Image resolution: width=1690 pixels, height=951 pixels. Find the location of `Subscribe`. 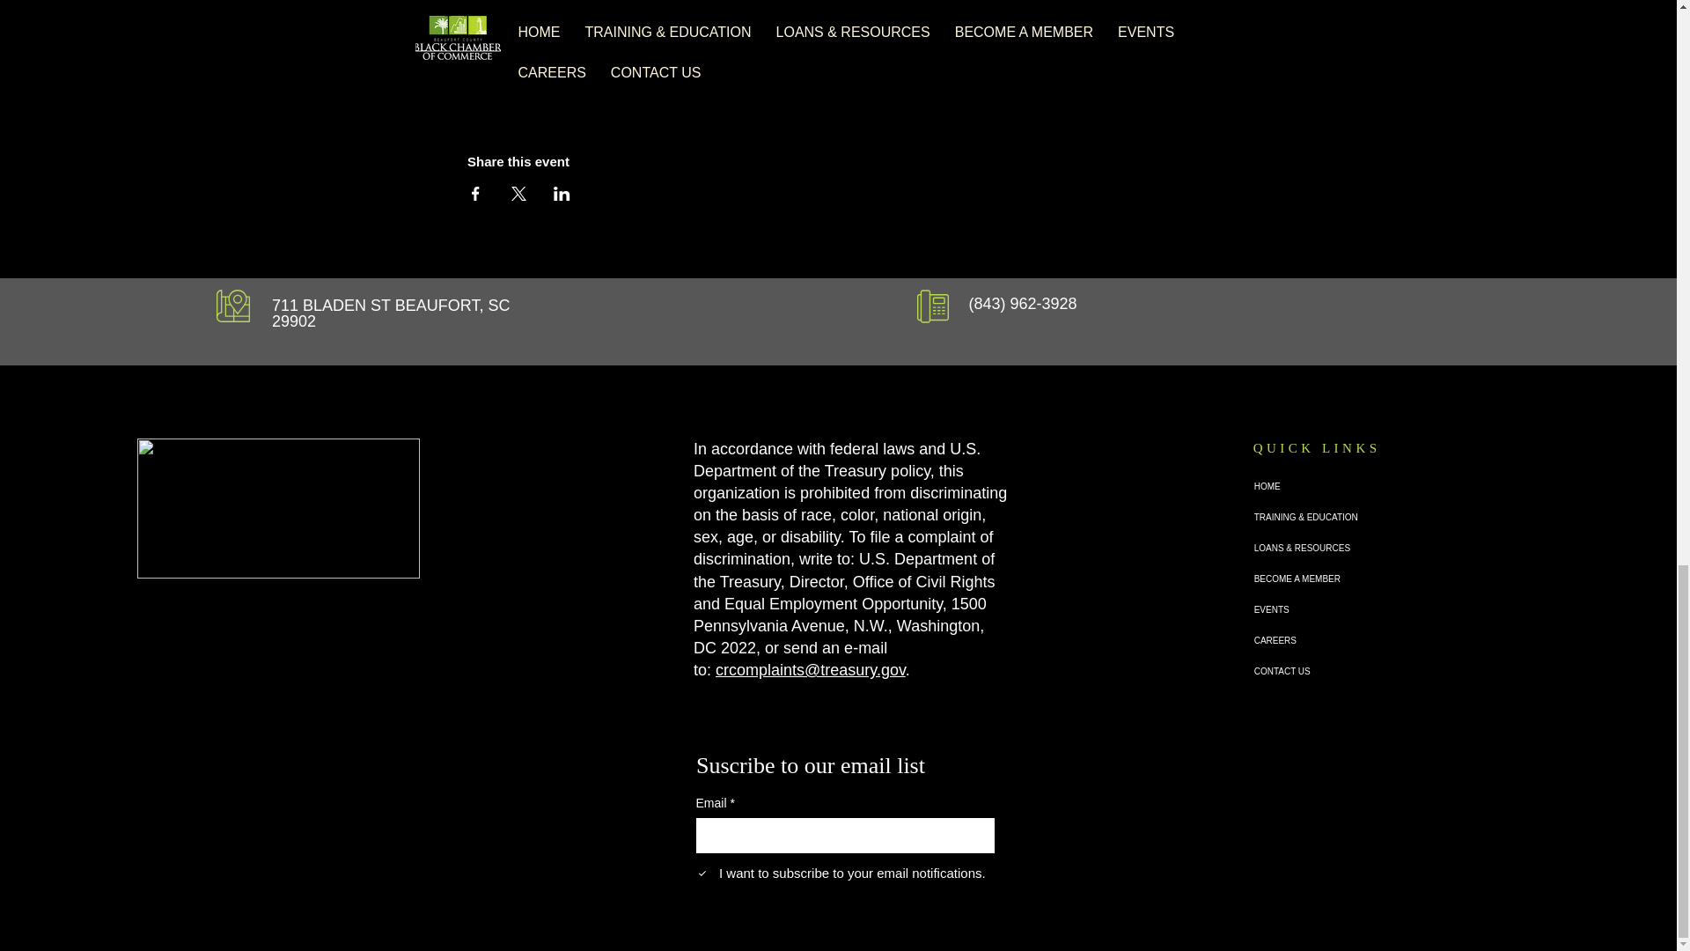

Subscribe is located at coordinates (1077, 835).